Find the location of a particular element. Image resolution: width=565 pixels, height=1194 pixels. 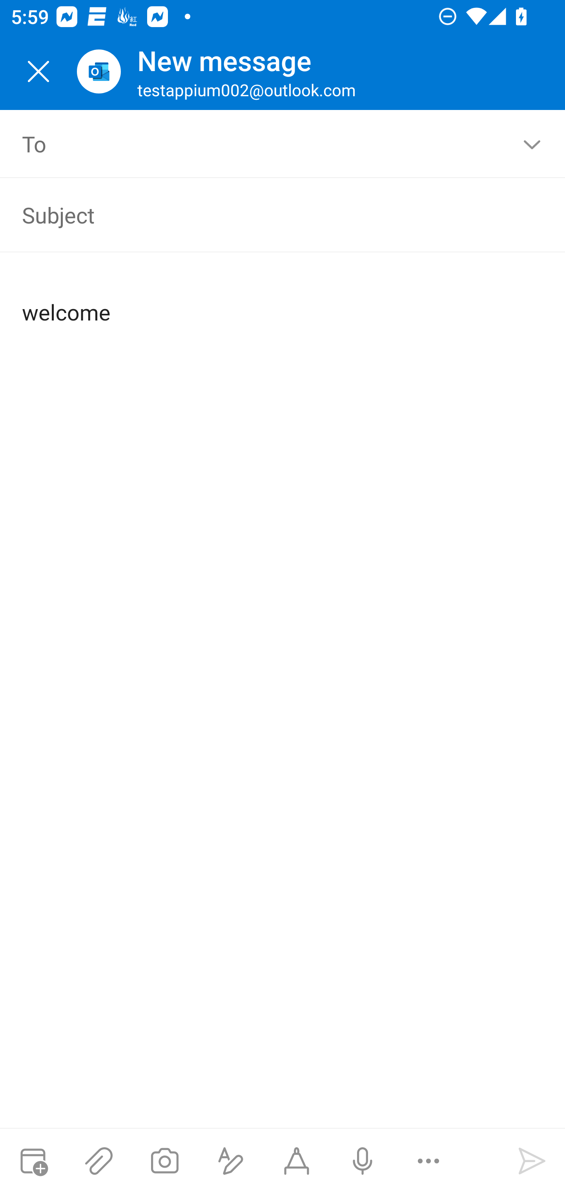

Subject is located at coordinates (261, 214).